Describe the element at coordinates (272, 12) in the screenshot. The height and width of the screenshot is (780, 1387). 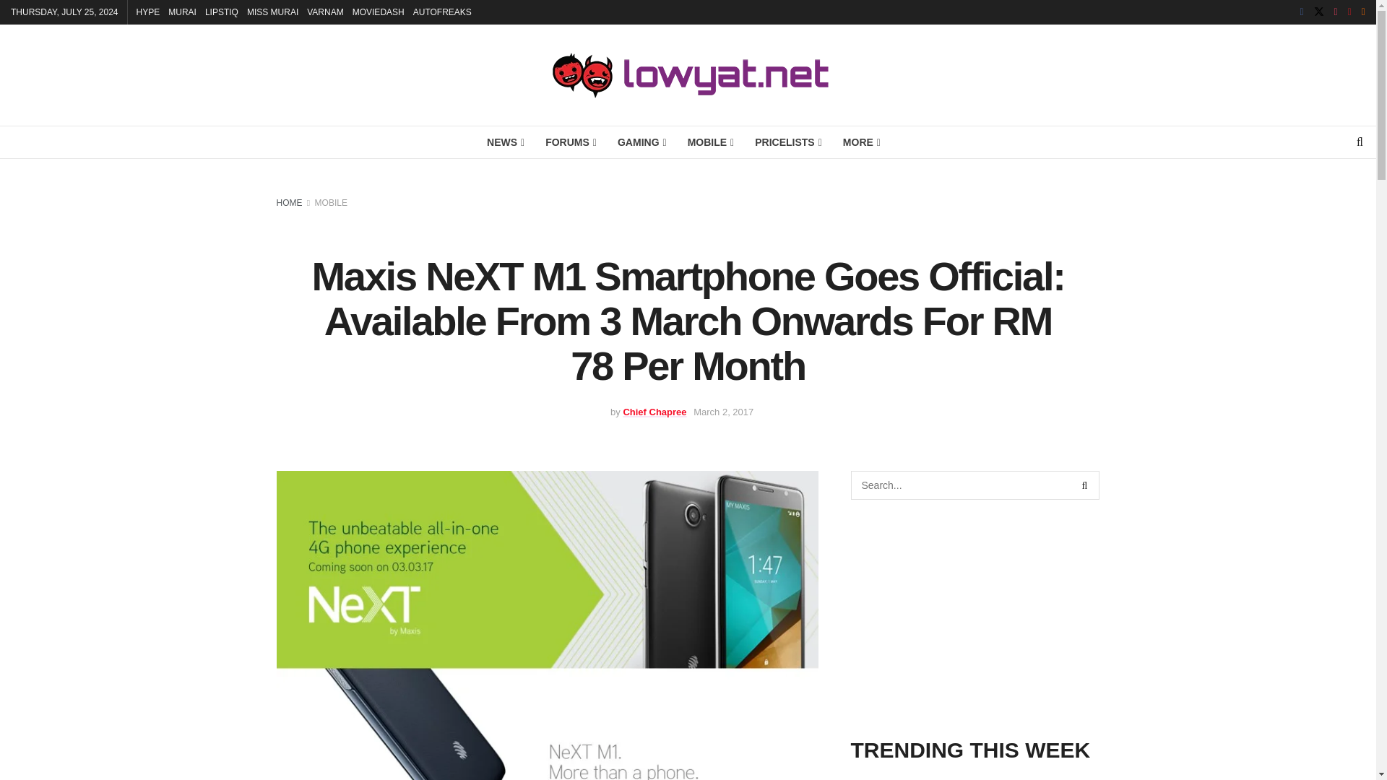
I see `MISS MURAI` at that location.